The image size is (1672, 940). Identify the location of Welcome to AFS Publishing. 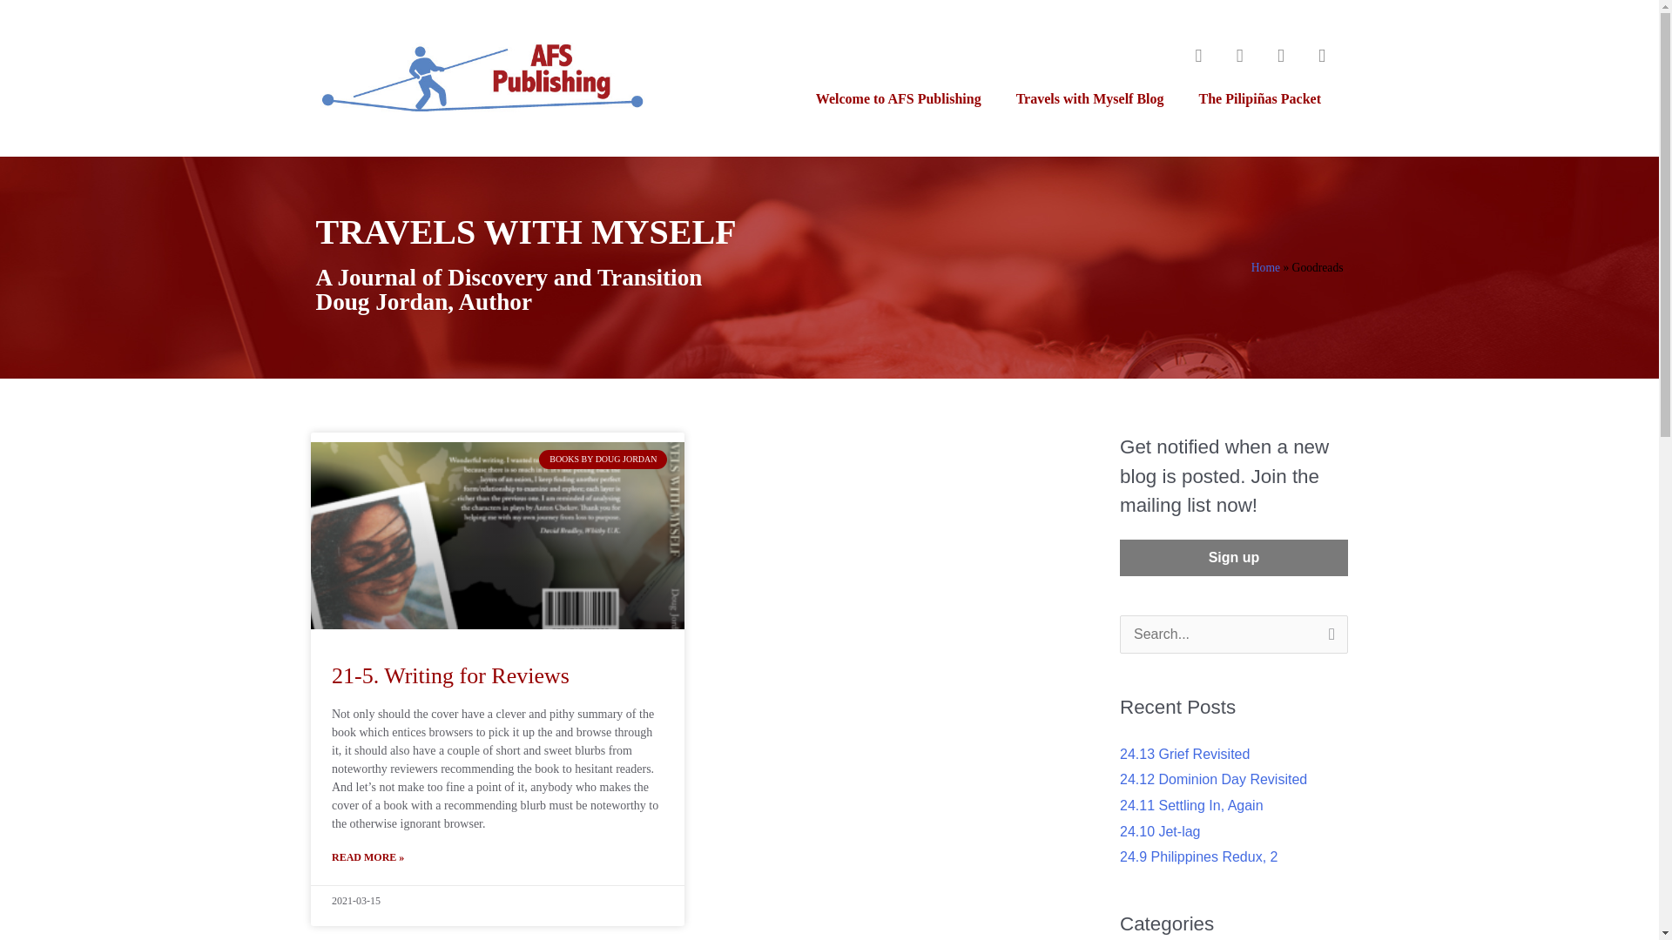
(899, 97).